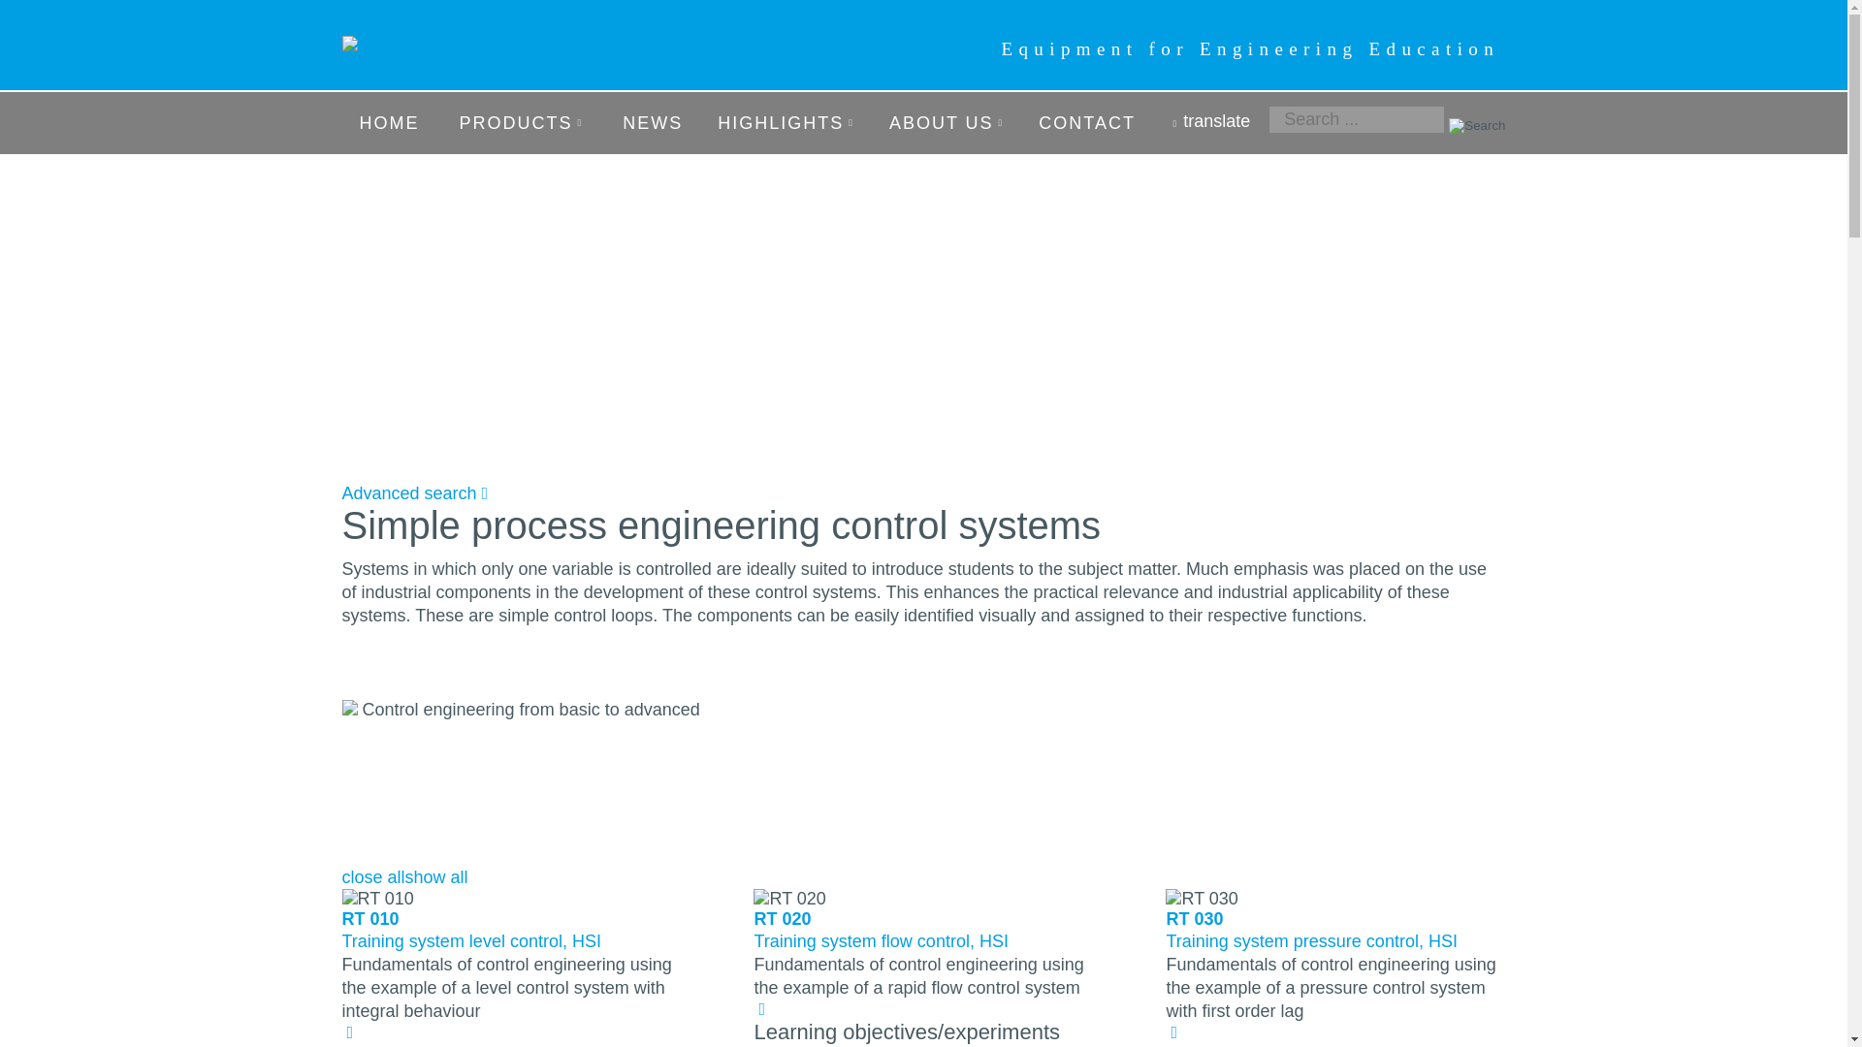 The width and height of the screenshot is (1862, 1047). Describe the element at coordinates (376, 899) in the screenshot. I see `RT 010` at that location.